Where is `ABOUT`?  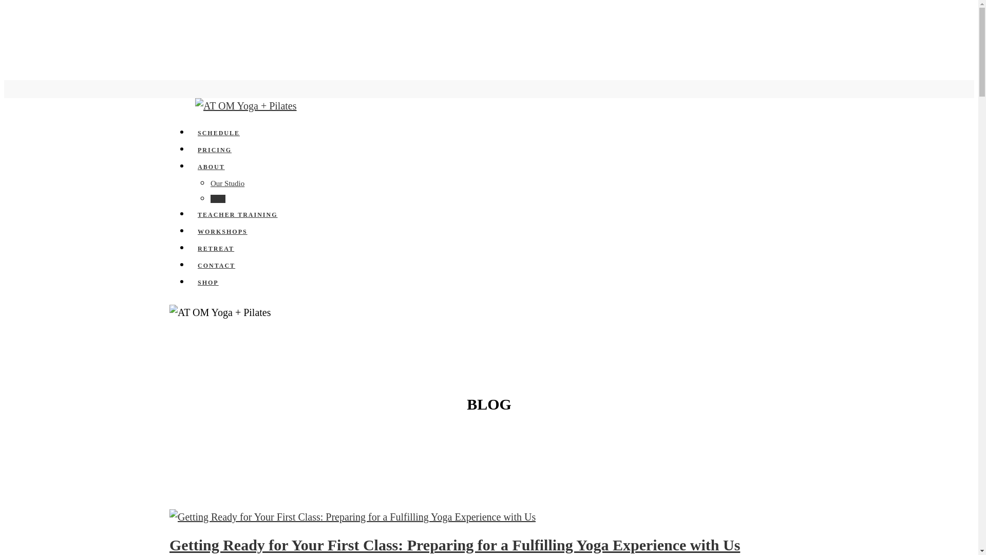
ABOUT is located at coordinates (212, 167).